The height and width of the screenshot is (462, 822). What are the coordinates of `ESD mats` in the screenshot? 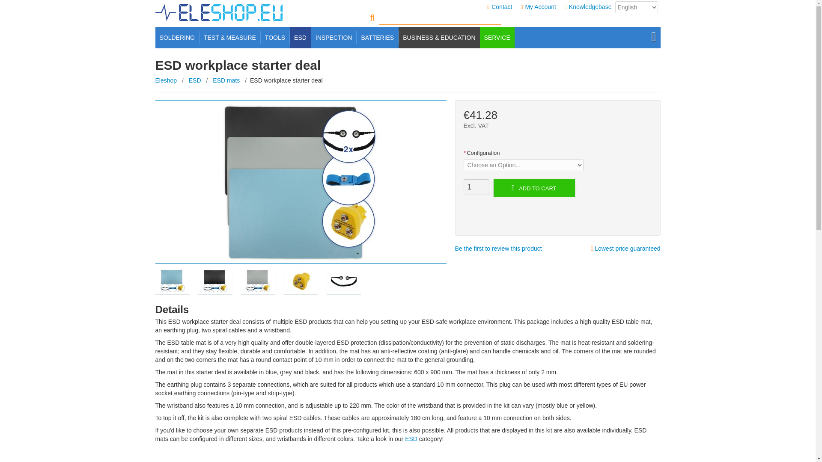 It's located at (226, 80).